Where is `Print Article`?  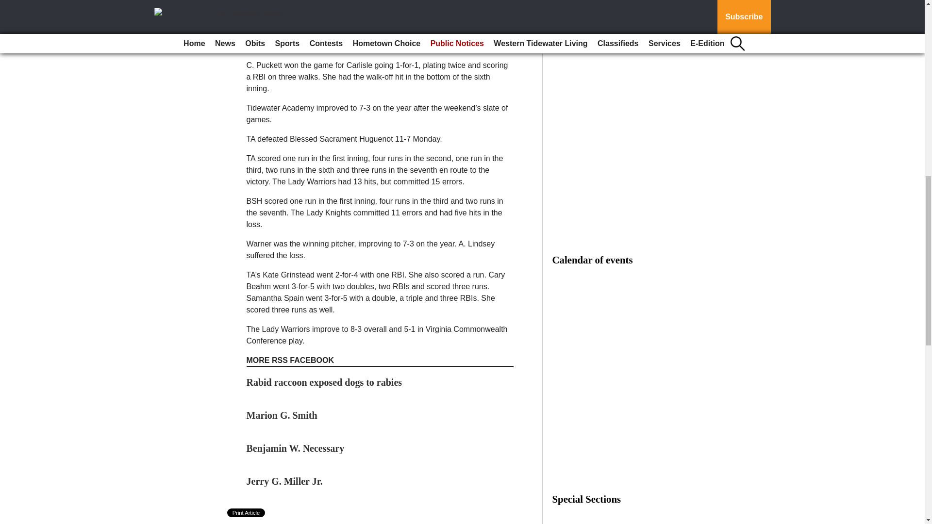
Print Article is located at coordinates (247, 512).